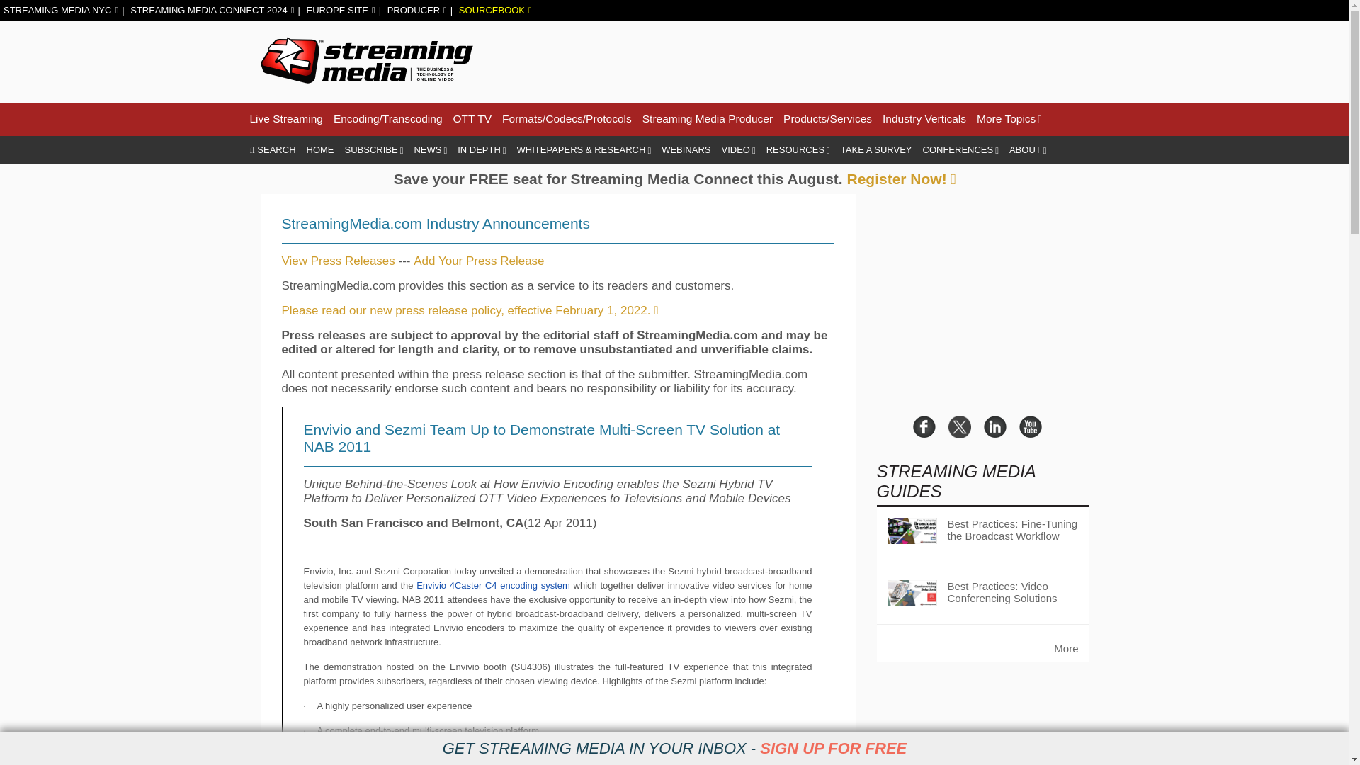 The image size is (1360, 765). Describe the element at coordinates (832, 59) in the screenshot. I see `3rd party ad content` at that location.